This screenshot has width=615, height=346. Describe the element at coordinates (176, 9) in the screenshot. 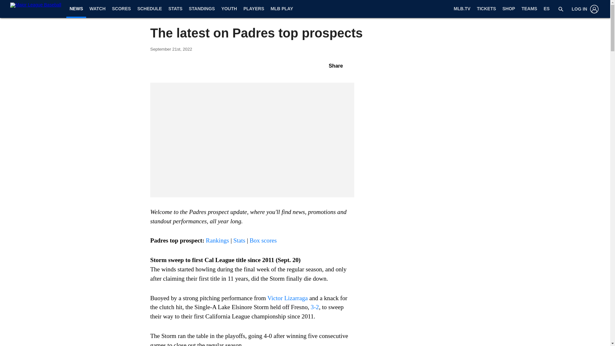

I see `STATS` at that location.